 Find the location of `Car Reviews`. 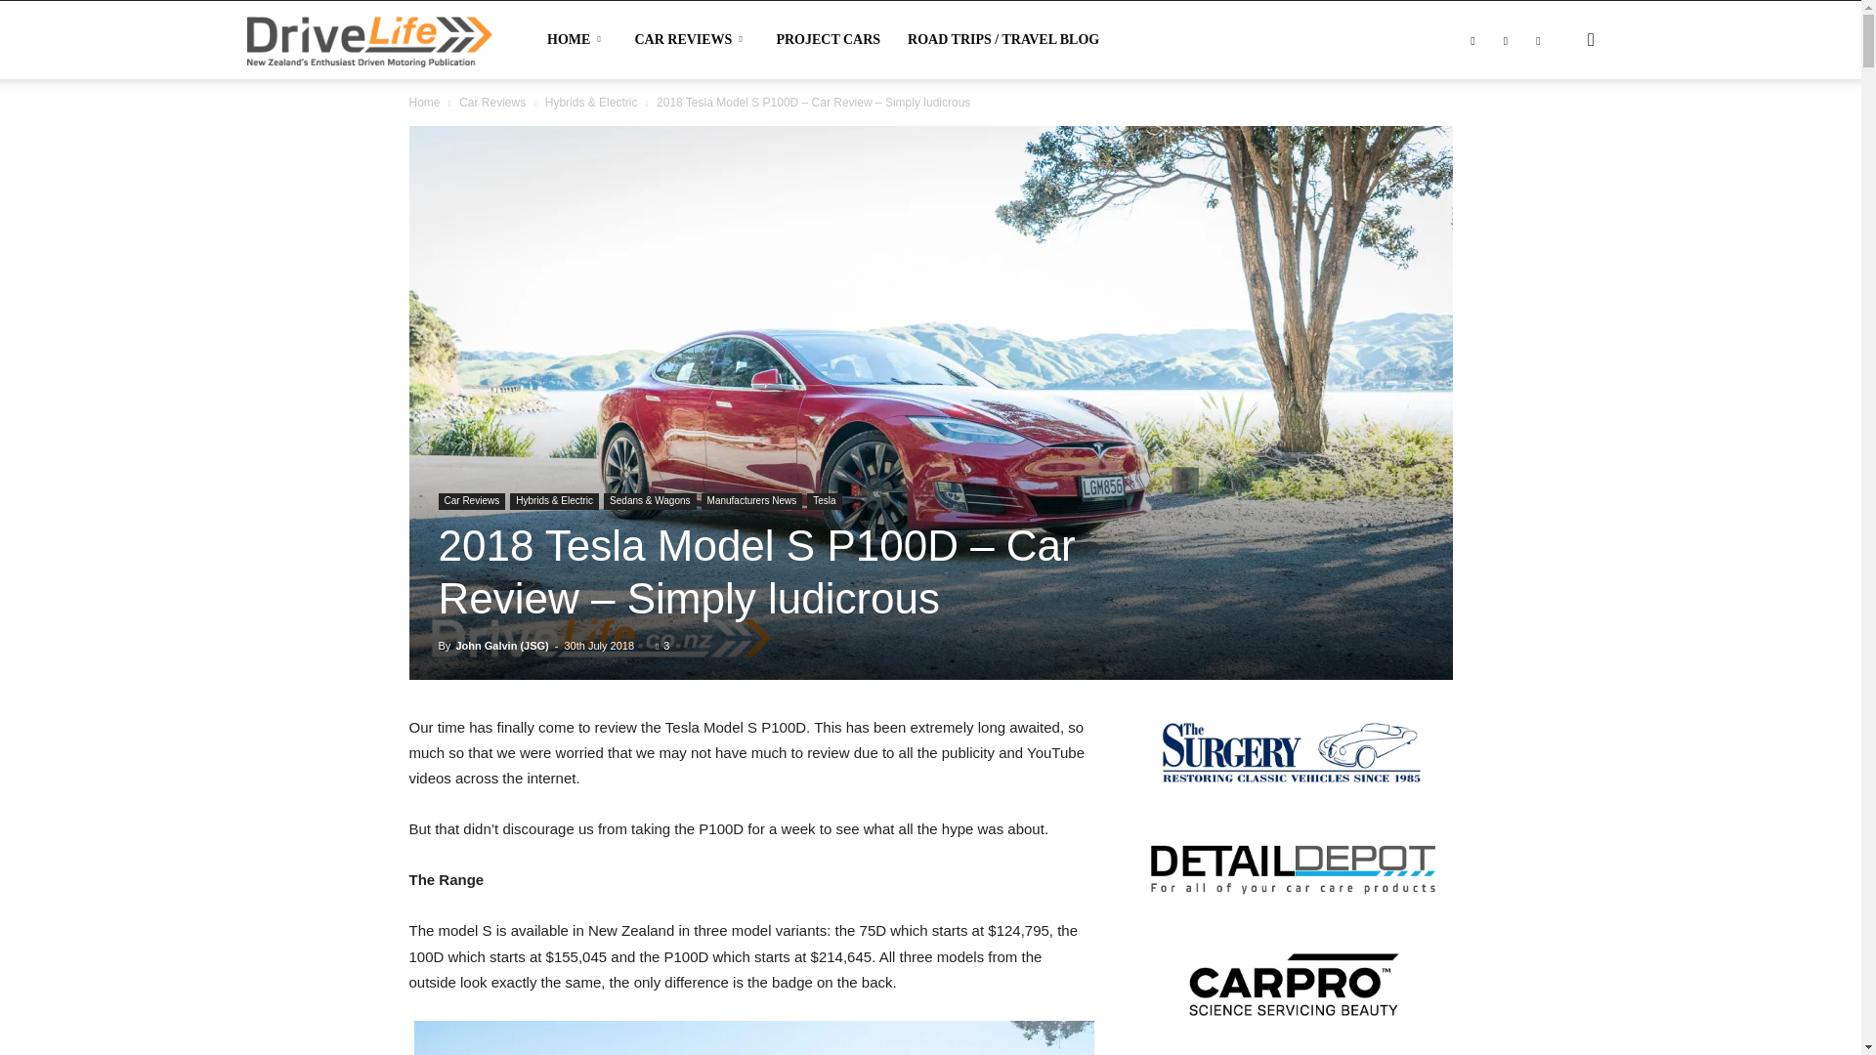

Car Reviews is located at coordinates (492, 103).